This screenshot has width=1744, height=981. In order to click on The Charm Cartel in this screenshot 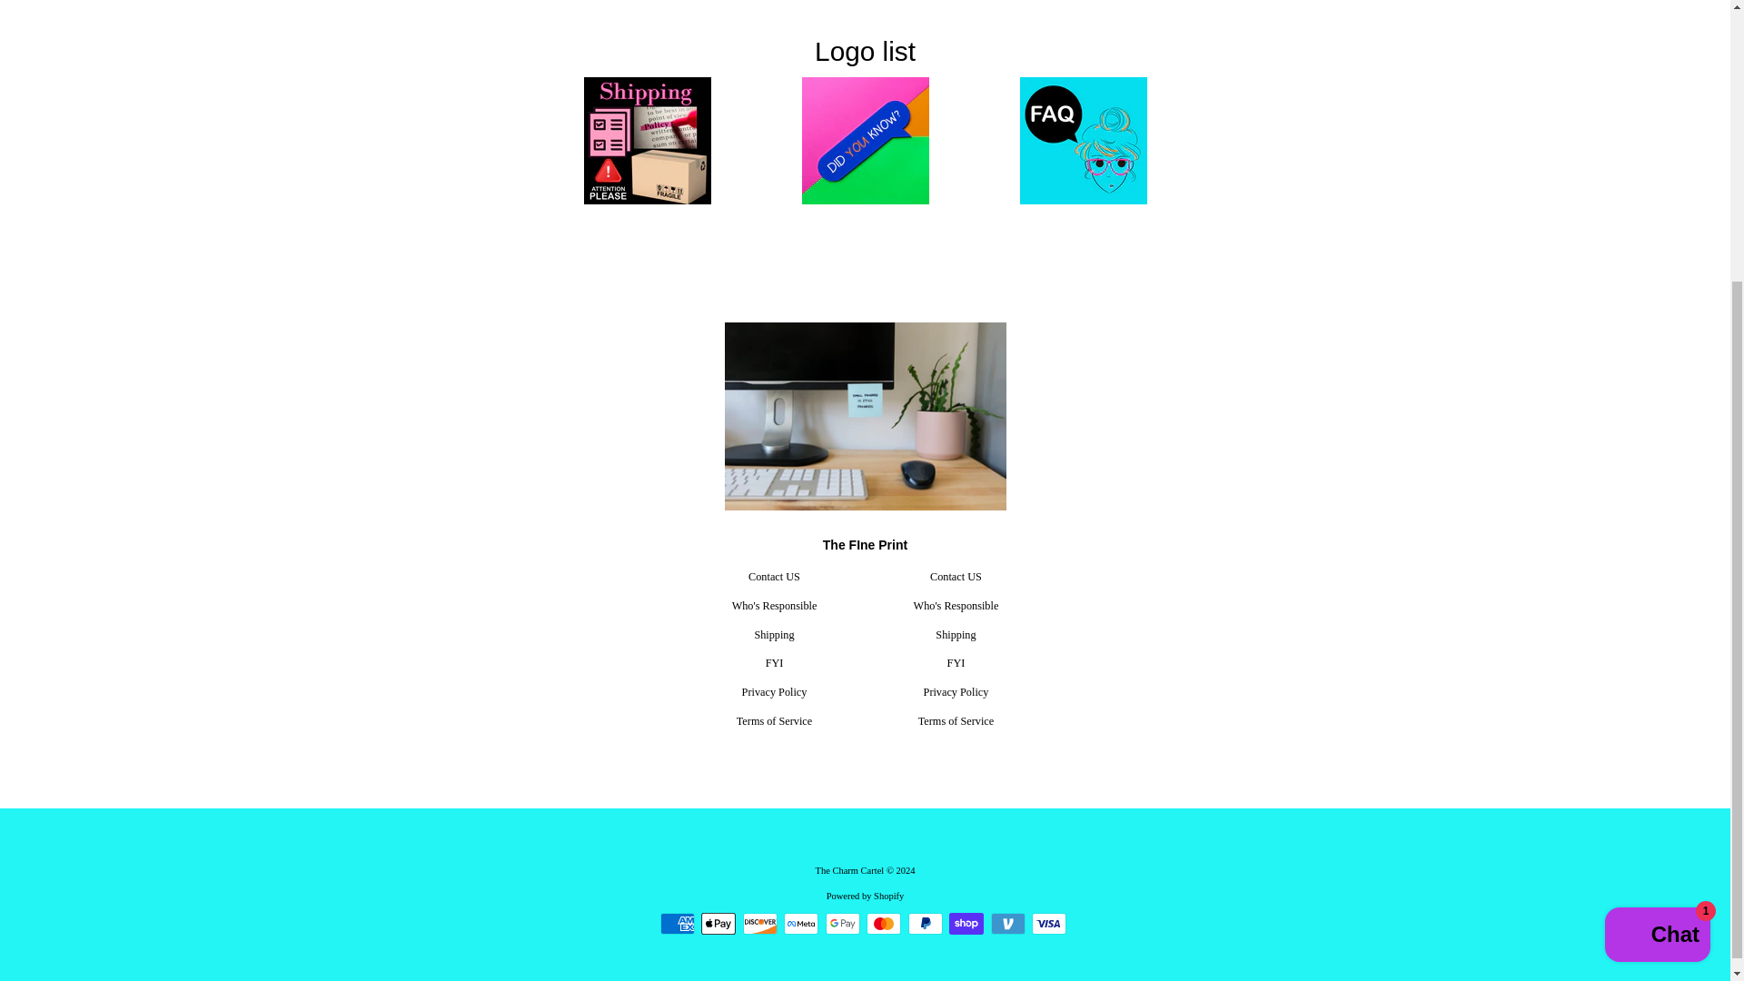, I will do `click(848, 870)`.